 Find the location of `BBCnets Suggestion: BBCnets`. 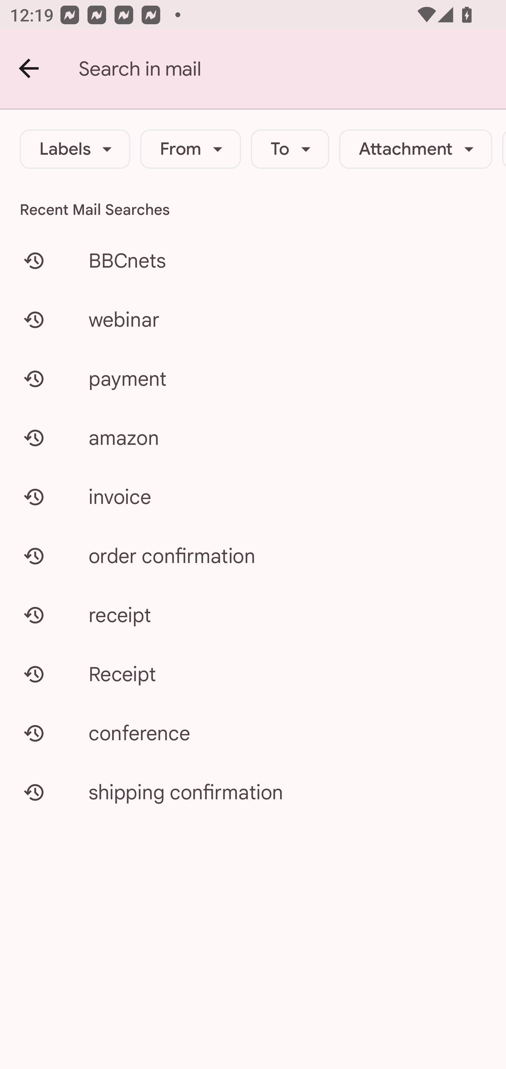

BBCnets Suggestion: BBCnets is located at coordinates (253, 260).